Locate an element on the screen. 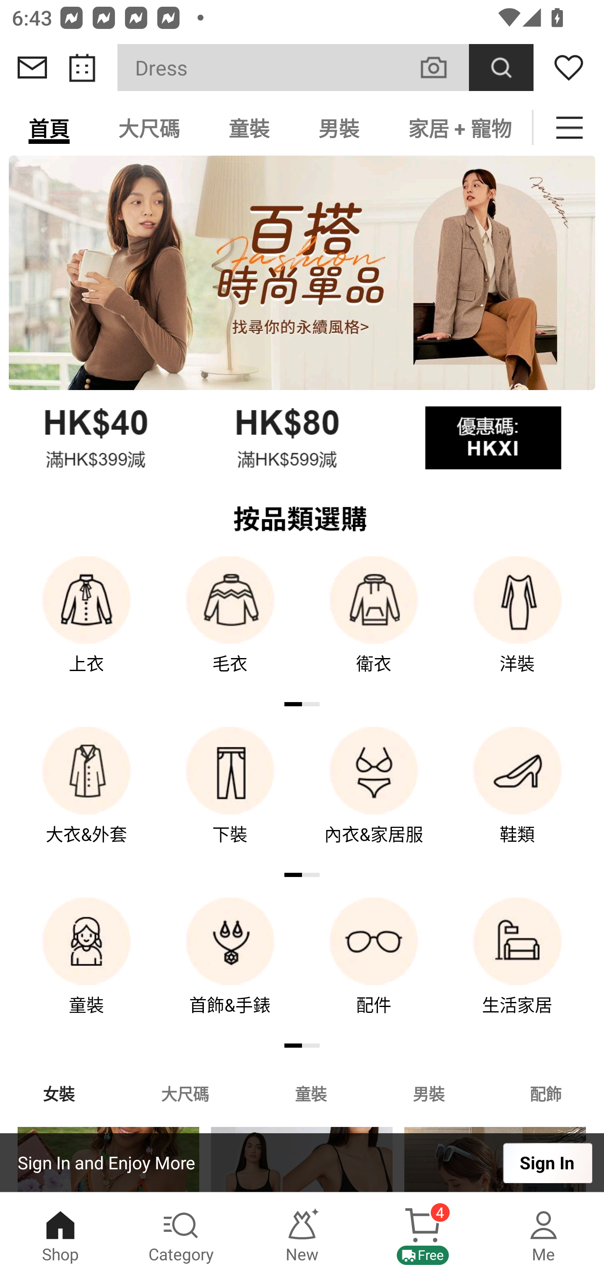 This screenshot has width=604, height=1275. 鞋類 is located at coordinates (518, 797).